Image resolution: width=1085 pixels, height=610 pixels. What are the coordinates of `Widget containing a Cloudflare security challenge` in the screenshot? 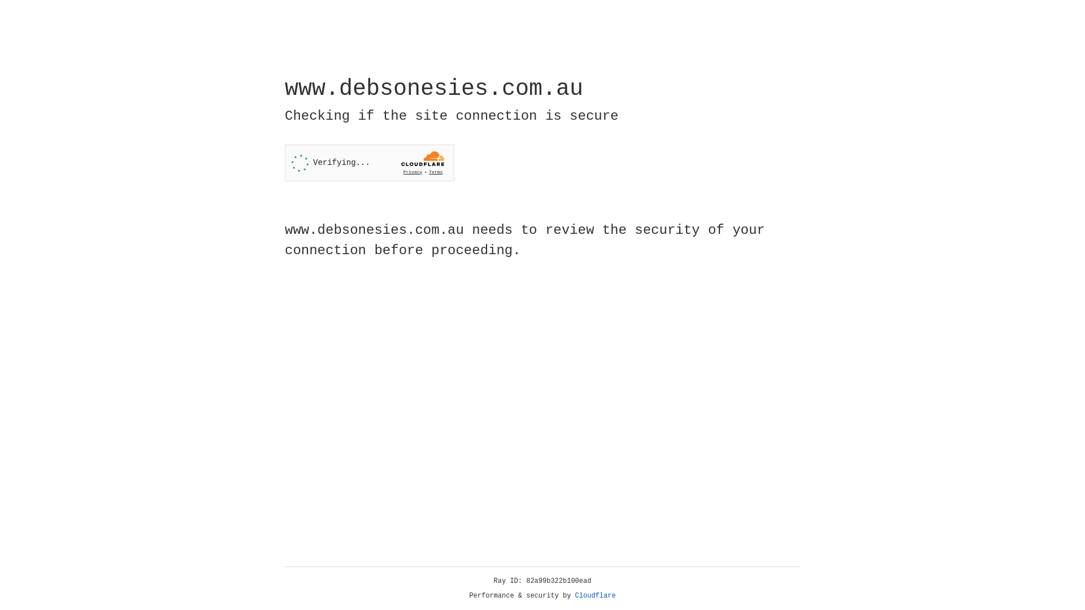 It's located at (370, 163).